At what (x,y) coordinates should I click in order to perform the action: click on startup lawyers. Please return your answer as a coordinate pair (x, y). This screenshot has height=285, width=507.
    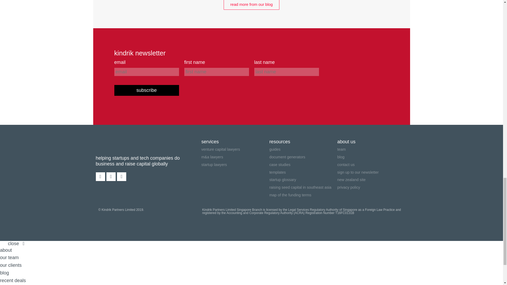
    Looking at the image, I should click on (235, 165).